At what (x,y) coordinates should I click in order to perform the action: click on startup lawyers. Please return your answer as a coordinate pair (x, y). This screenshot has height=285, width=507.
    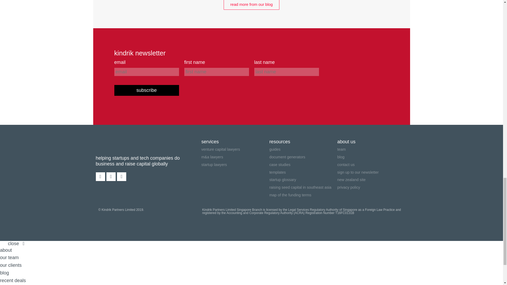
    Looking at the image, I should click on (235, 165).